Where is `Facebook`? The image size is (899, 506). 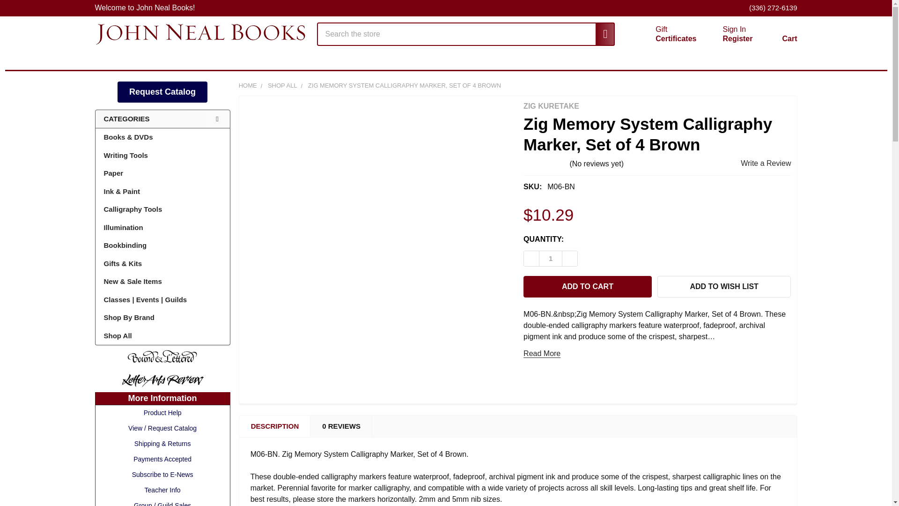
Facebook is located at coordinates (600, 34).